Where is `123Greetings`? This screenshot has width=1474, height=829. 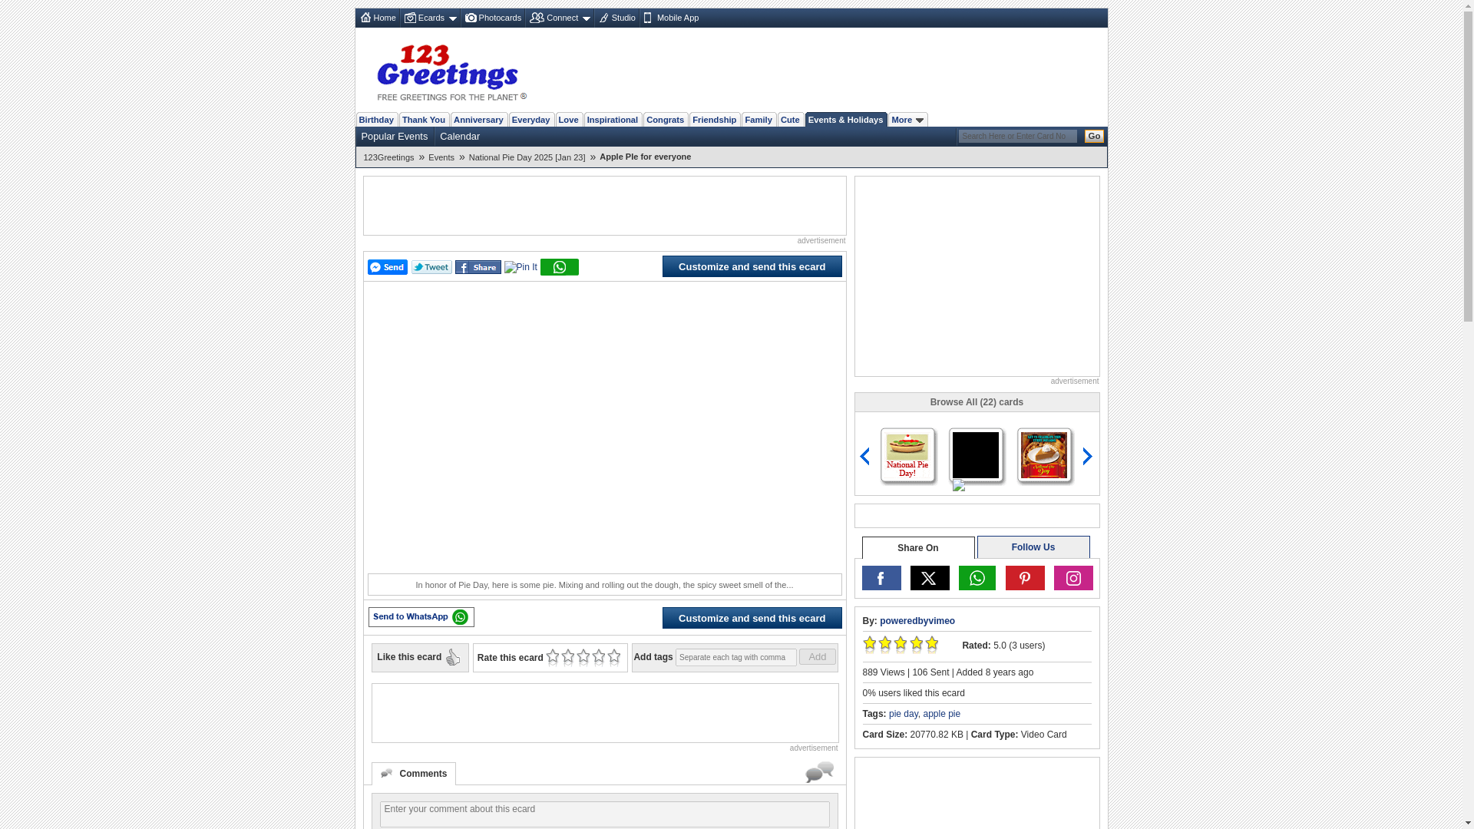 123Greetings is located at coordinates (392, 157).